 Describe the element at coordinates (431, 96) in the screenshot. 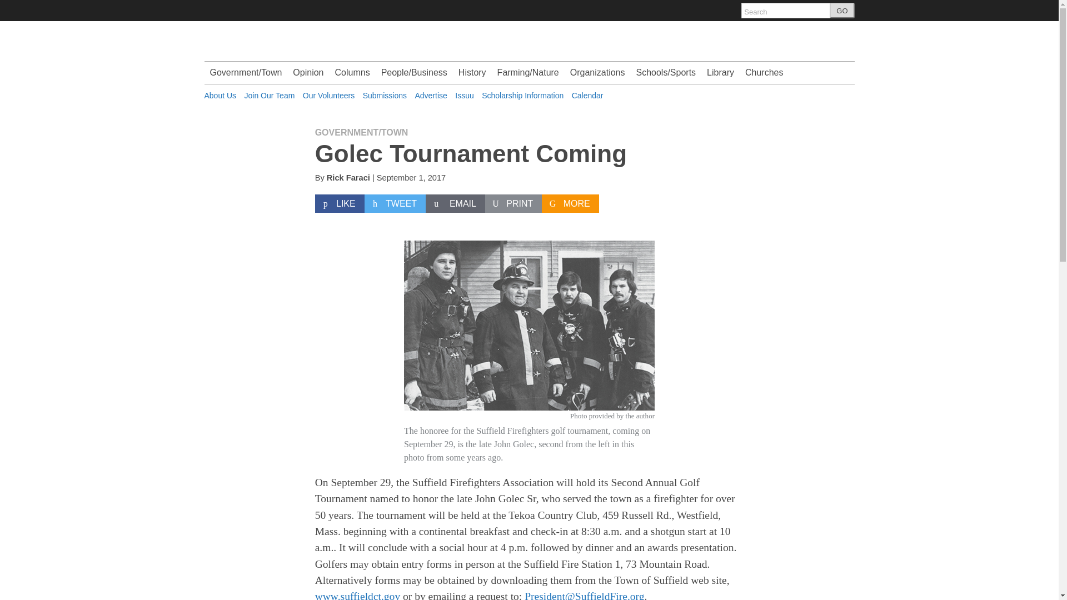

I see `Advertise` at that location.